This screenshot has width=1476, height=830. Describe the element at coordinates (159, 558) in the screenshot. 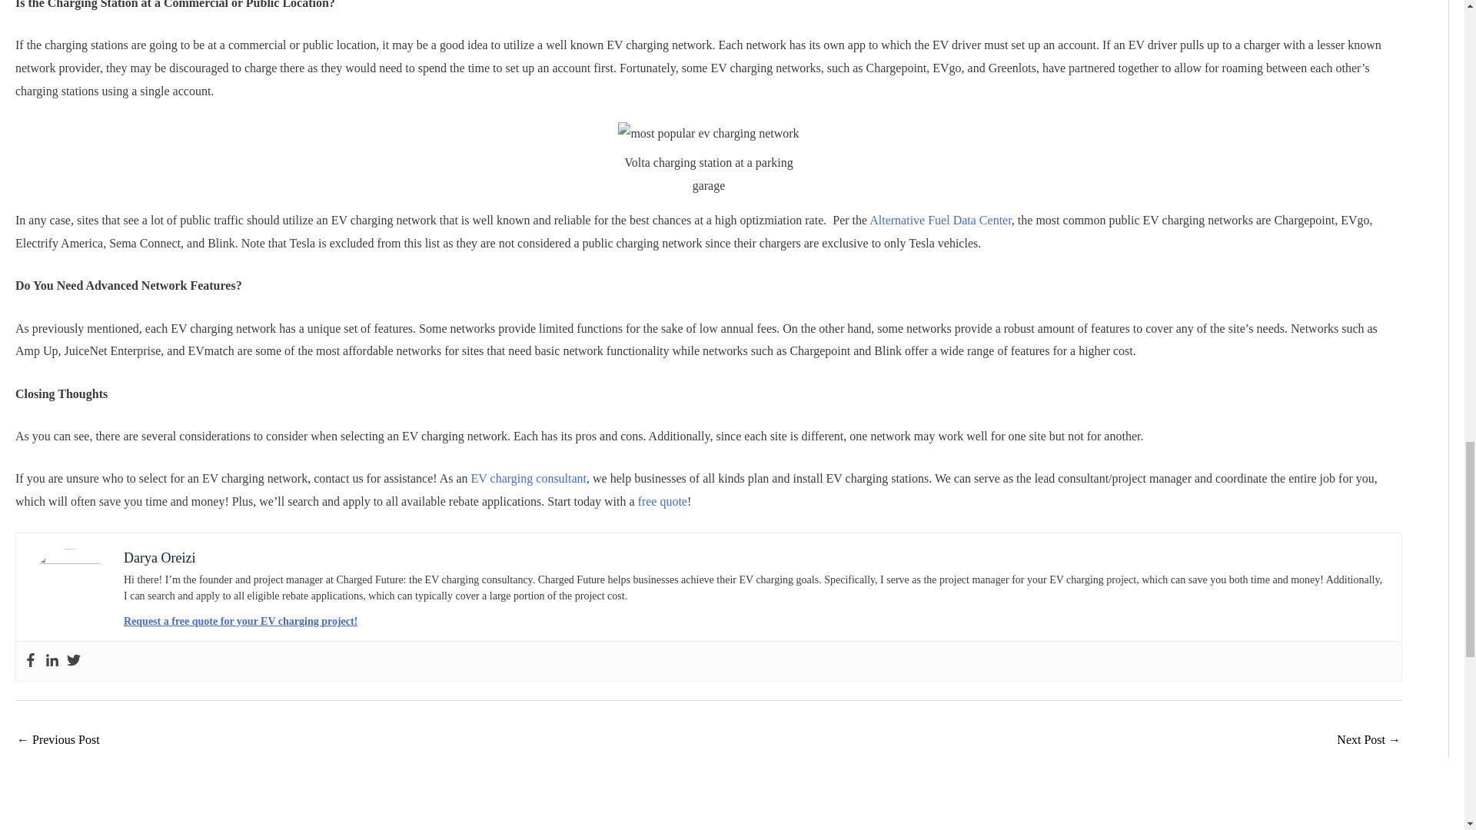

I see `Darya Oreizi` at that location.